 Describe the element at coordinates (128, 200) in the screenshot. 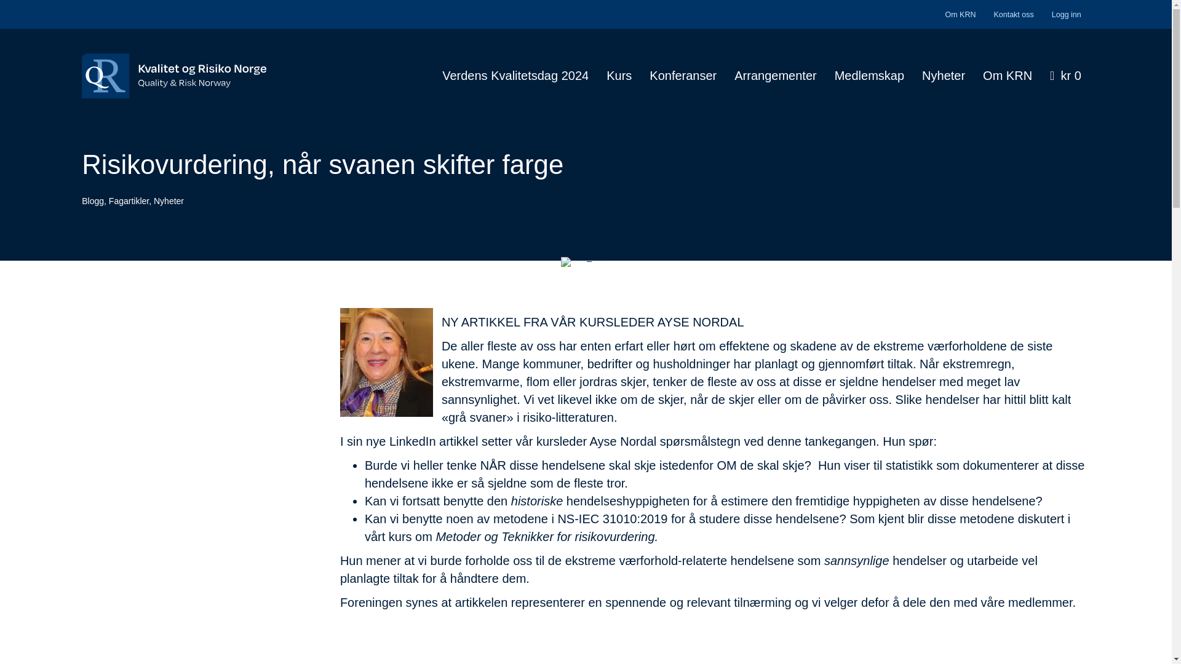

I see `Fagartikler` at that location.